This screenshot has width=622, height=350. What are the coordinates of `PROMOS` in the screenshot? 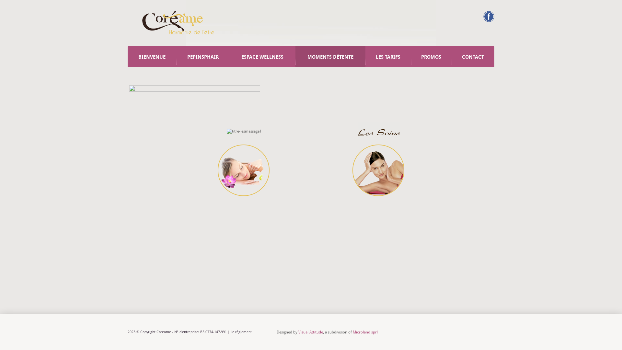 It's located at (432, 56).